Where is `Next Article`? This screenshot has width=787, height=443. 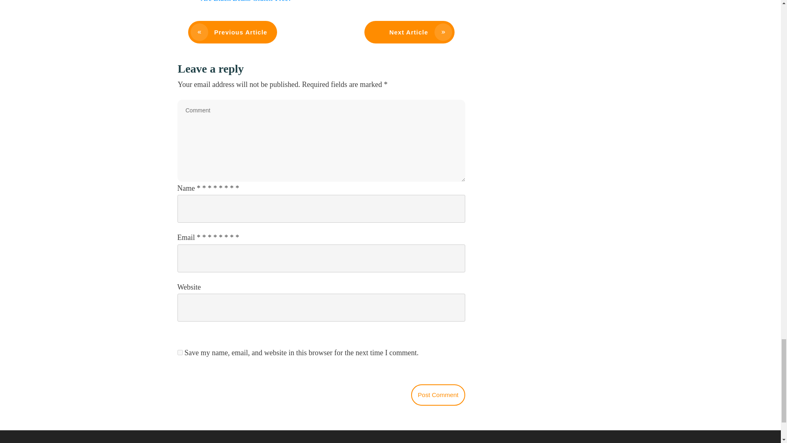
Next Article is located at coordinates (409, 32).